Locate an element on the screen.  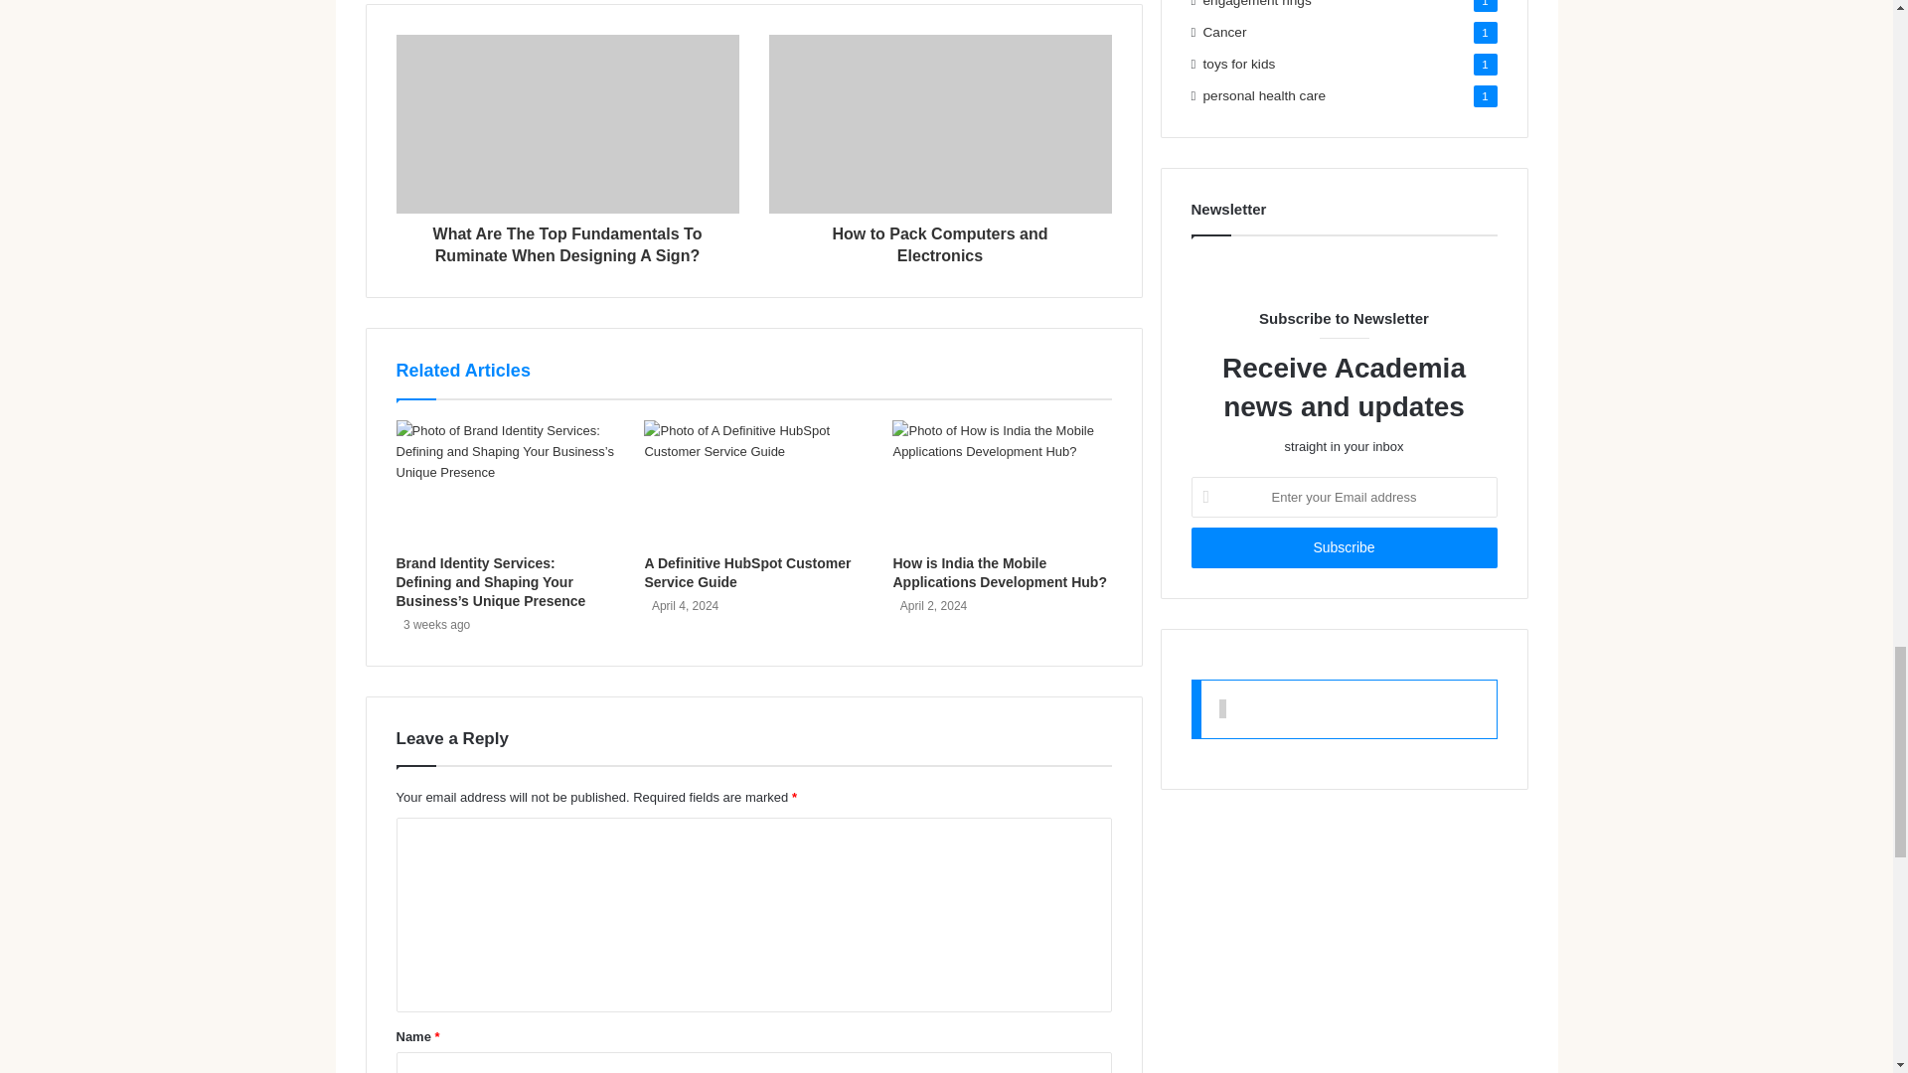
Subscribe is located at coordinates (1344, 548).